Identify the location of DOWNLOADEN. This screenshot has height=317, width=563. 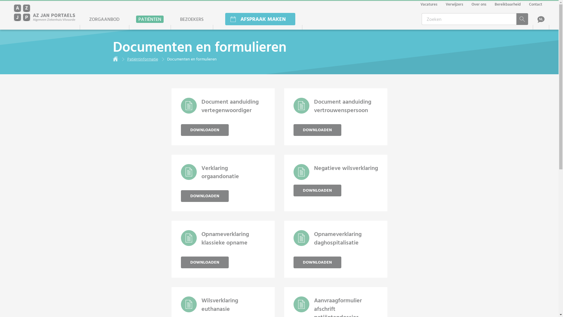
(317, 190).